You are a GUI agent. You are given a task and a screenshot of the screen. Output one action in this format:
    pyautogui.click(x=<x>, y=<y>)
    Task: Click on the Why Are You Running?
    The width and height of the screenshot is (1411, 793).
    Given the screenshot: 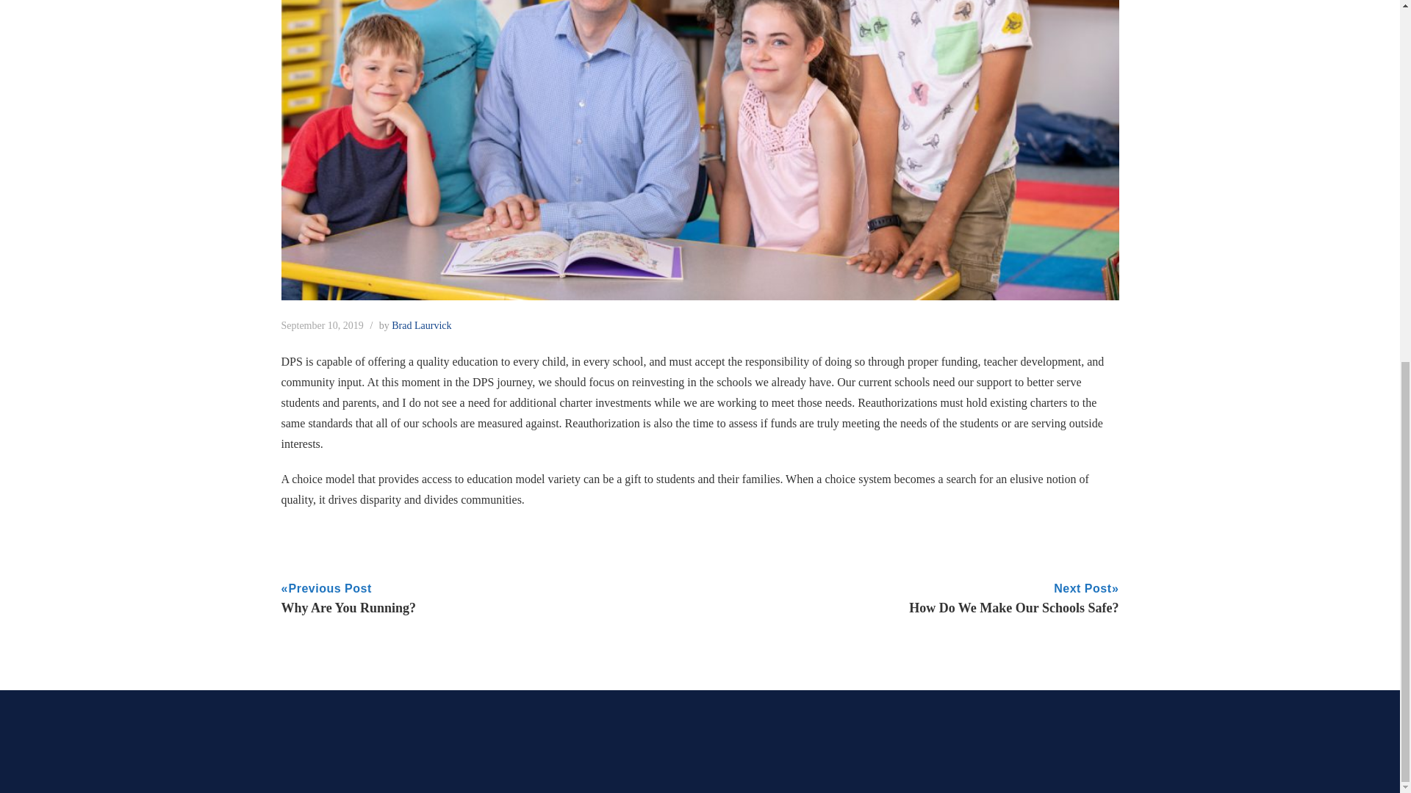 What is the action you would take?
    pyautogui.click(x=348, y=608)
    